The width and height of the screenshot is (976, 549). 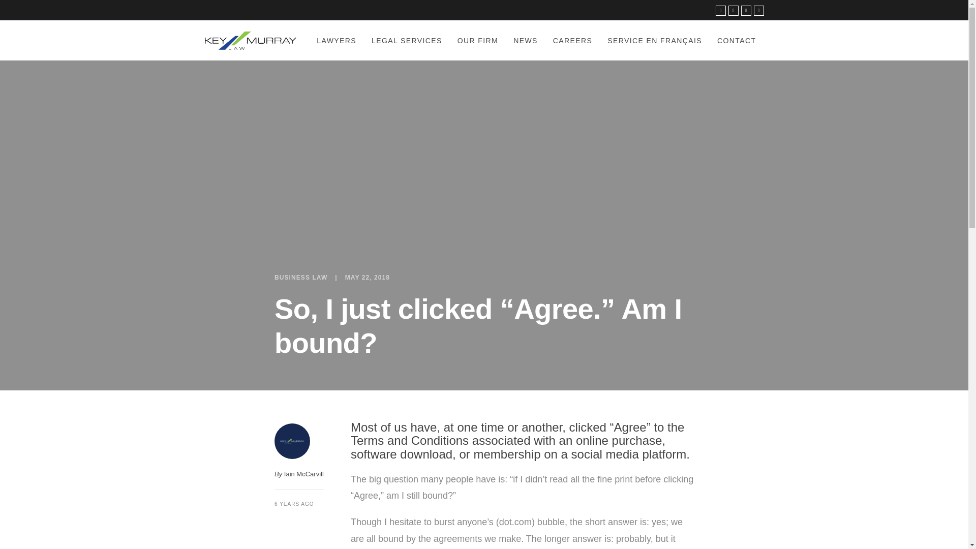 I want to click on CONTACT, so click(x=736, y=40).